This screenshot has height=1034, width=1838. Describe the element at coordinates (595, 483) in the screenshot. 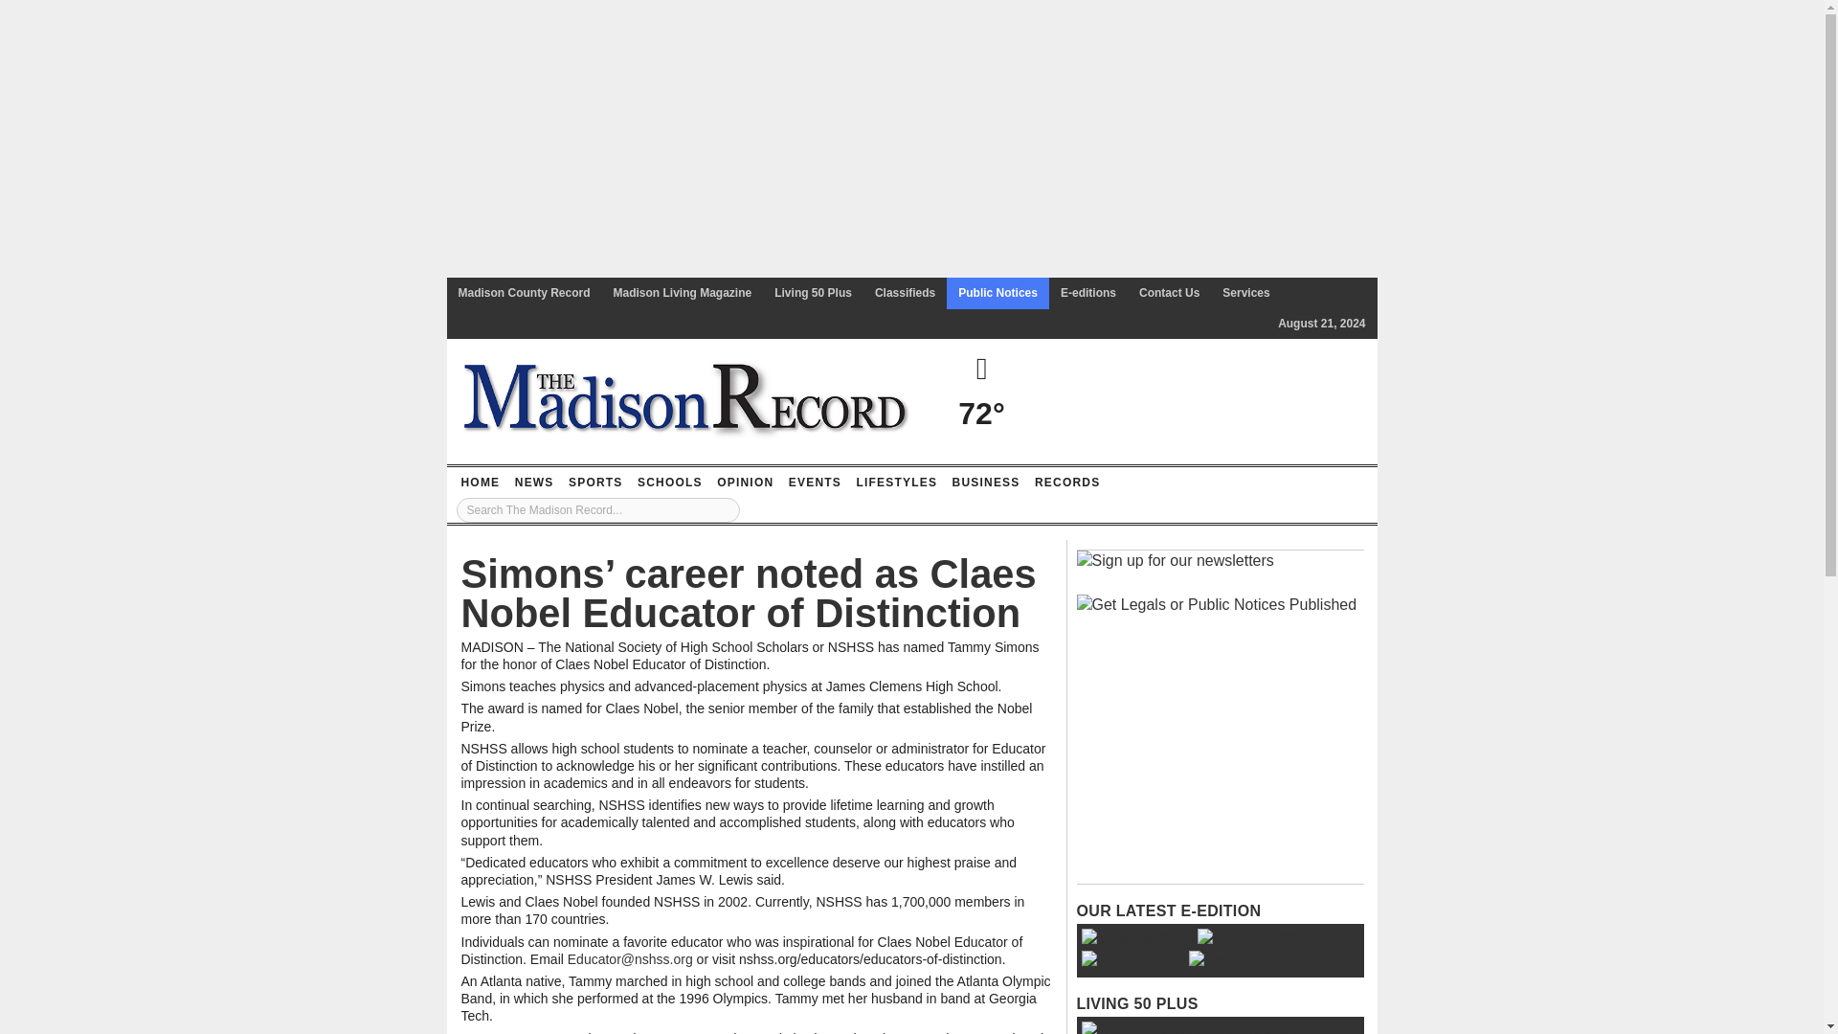

I see `SPORTS` at that location.